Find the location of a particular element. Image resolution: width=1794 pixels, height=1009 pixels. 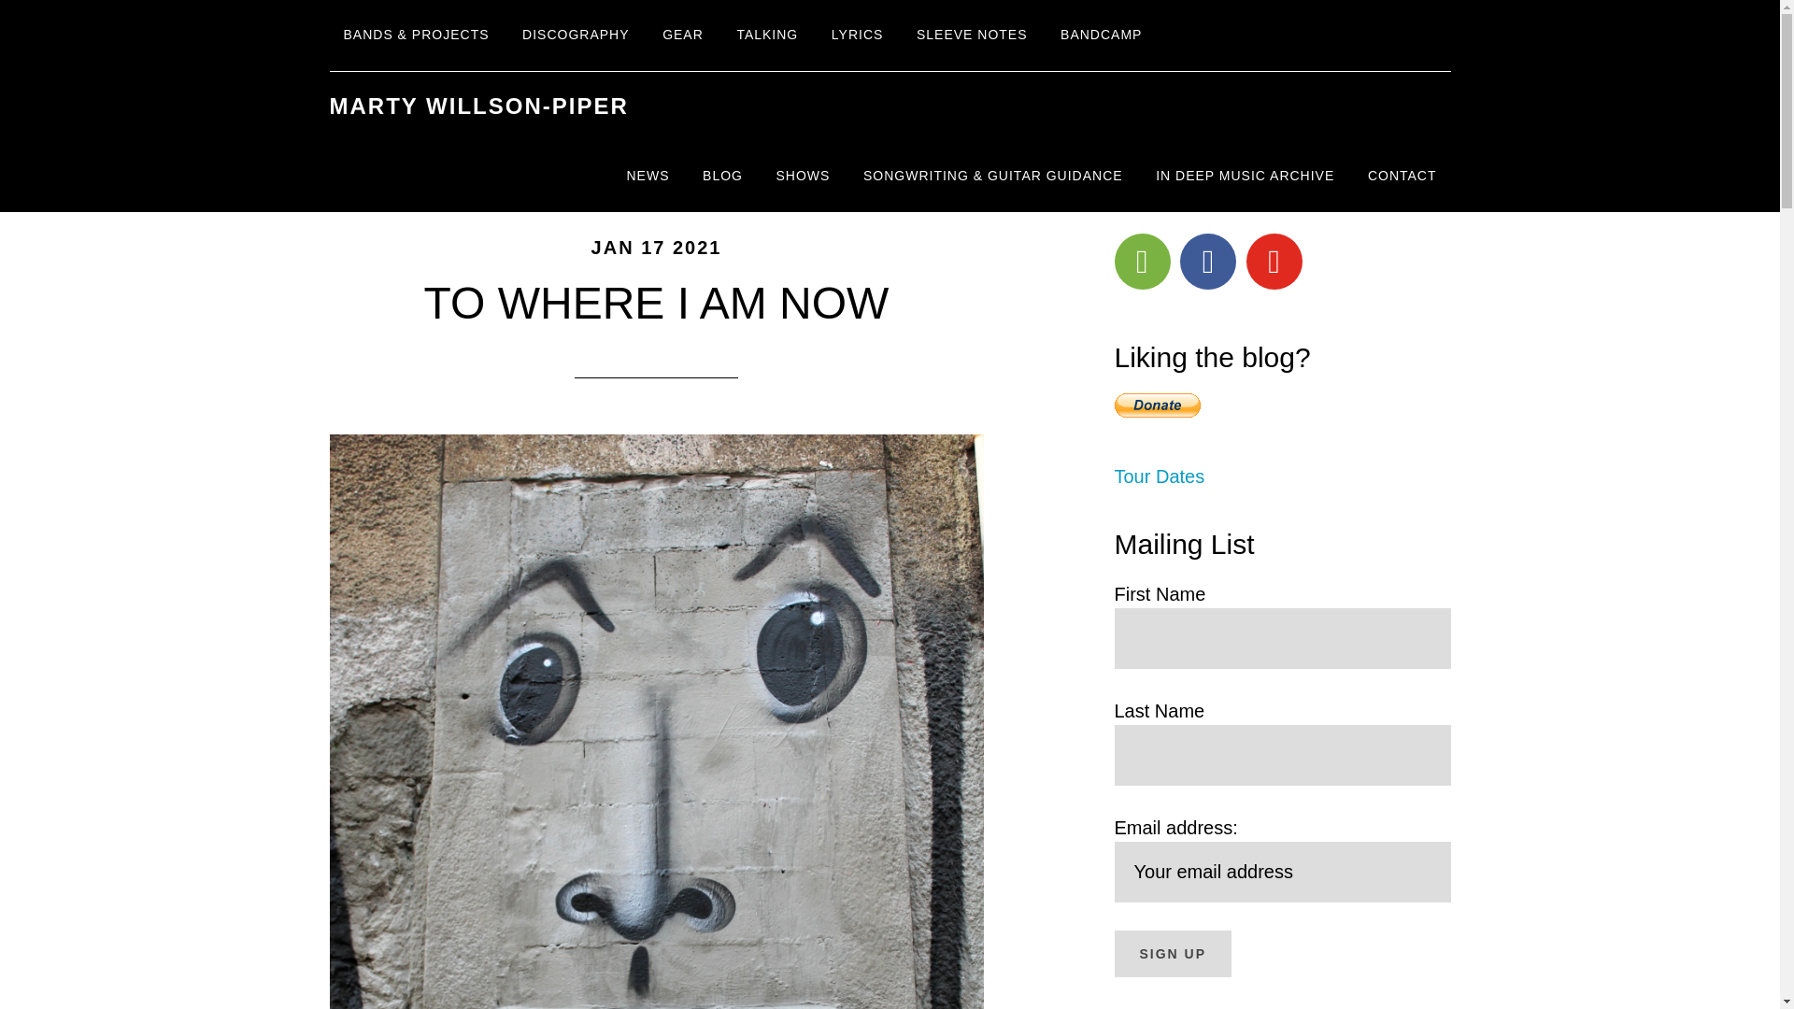

PayPal - The safer, easier way to pay online! is located at coordinates (1157, 405).